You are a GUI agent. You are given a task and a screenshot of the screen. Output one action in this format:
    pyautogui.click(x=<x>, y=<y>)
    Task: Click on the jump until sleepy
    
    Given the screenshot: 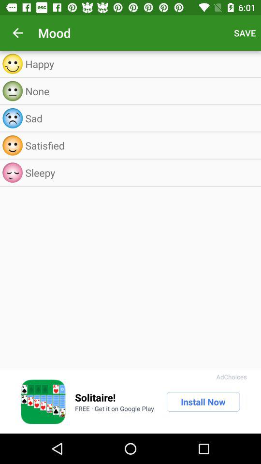 What is the action you would take?
    pyautogui.click(x=140, y=173)
    